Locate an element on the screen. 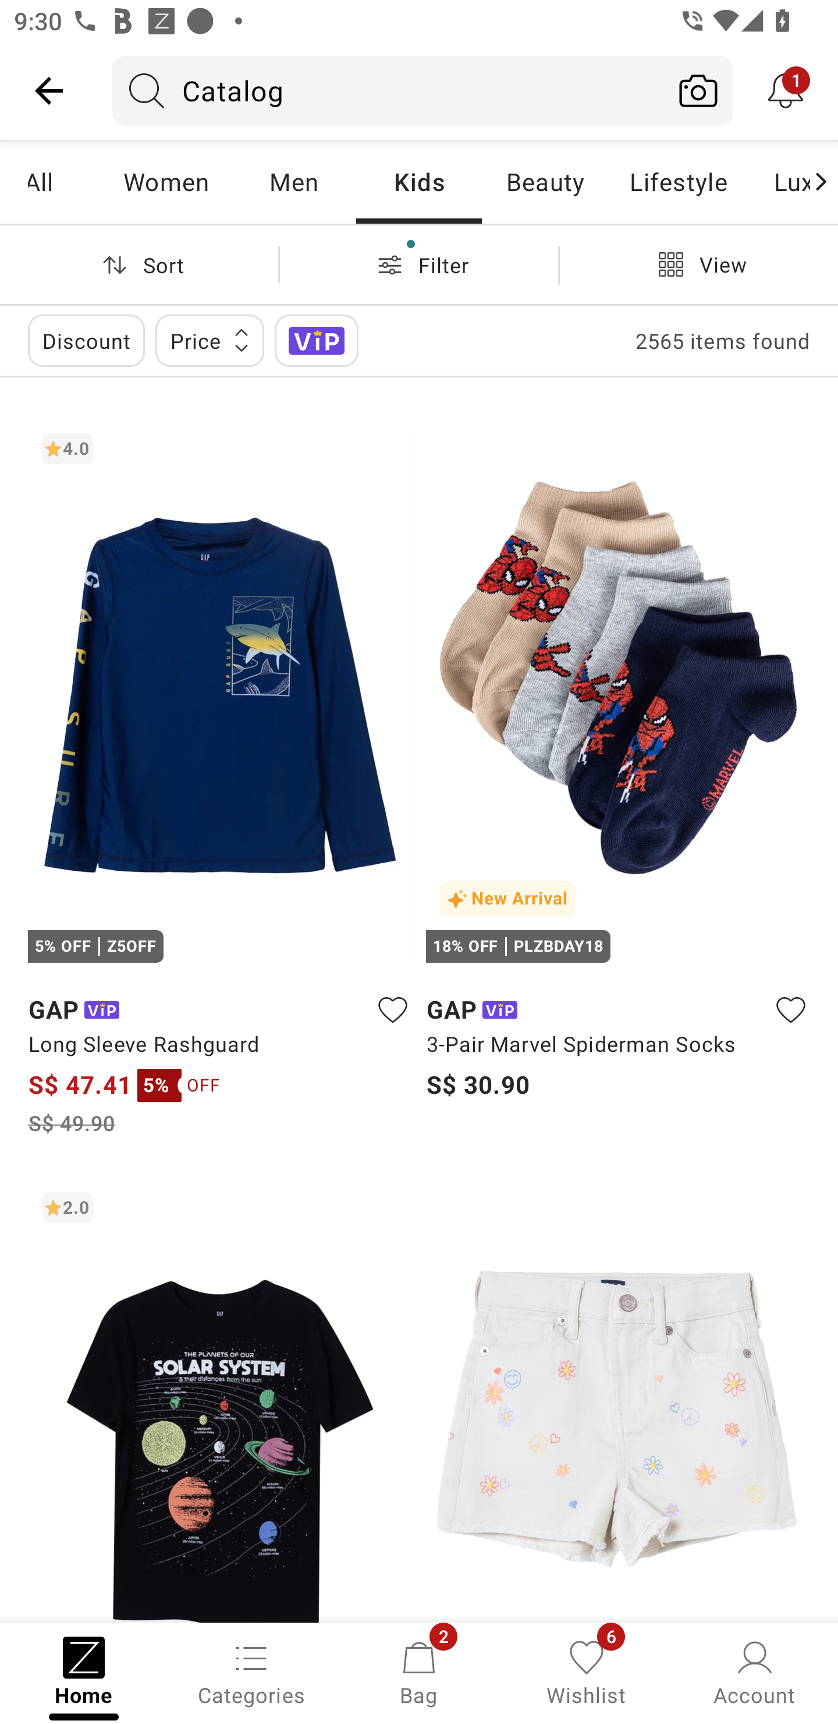 Image resolution: width=838 pixels, height=1724 pixels. Women is located at coordinates (166, 182).